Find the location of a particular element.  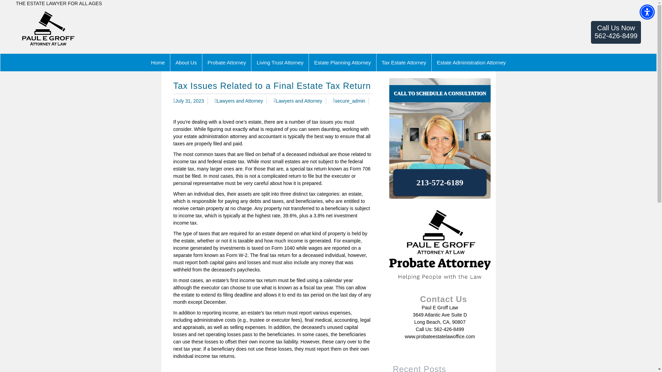

Probate Attorney is located at coordinates (227, 62).